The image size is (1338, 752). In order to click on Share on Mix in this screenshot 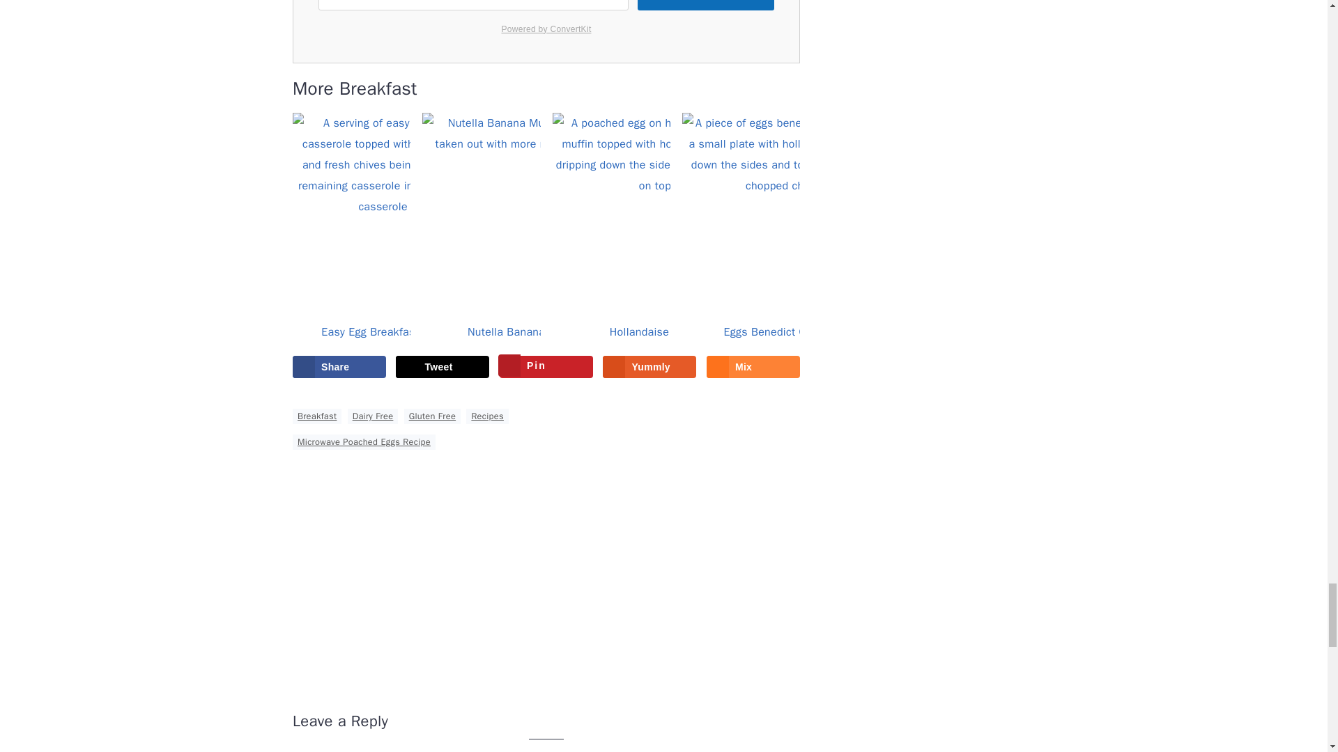, I will do `click(753, 366)`.